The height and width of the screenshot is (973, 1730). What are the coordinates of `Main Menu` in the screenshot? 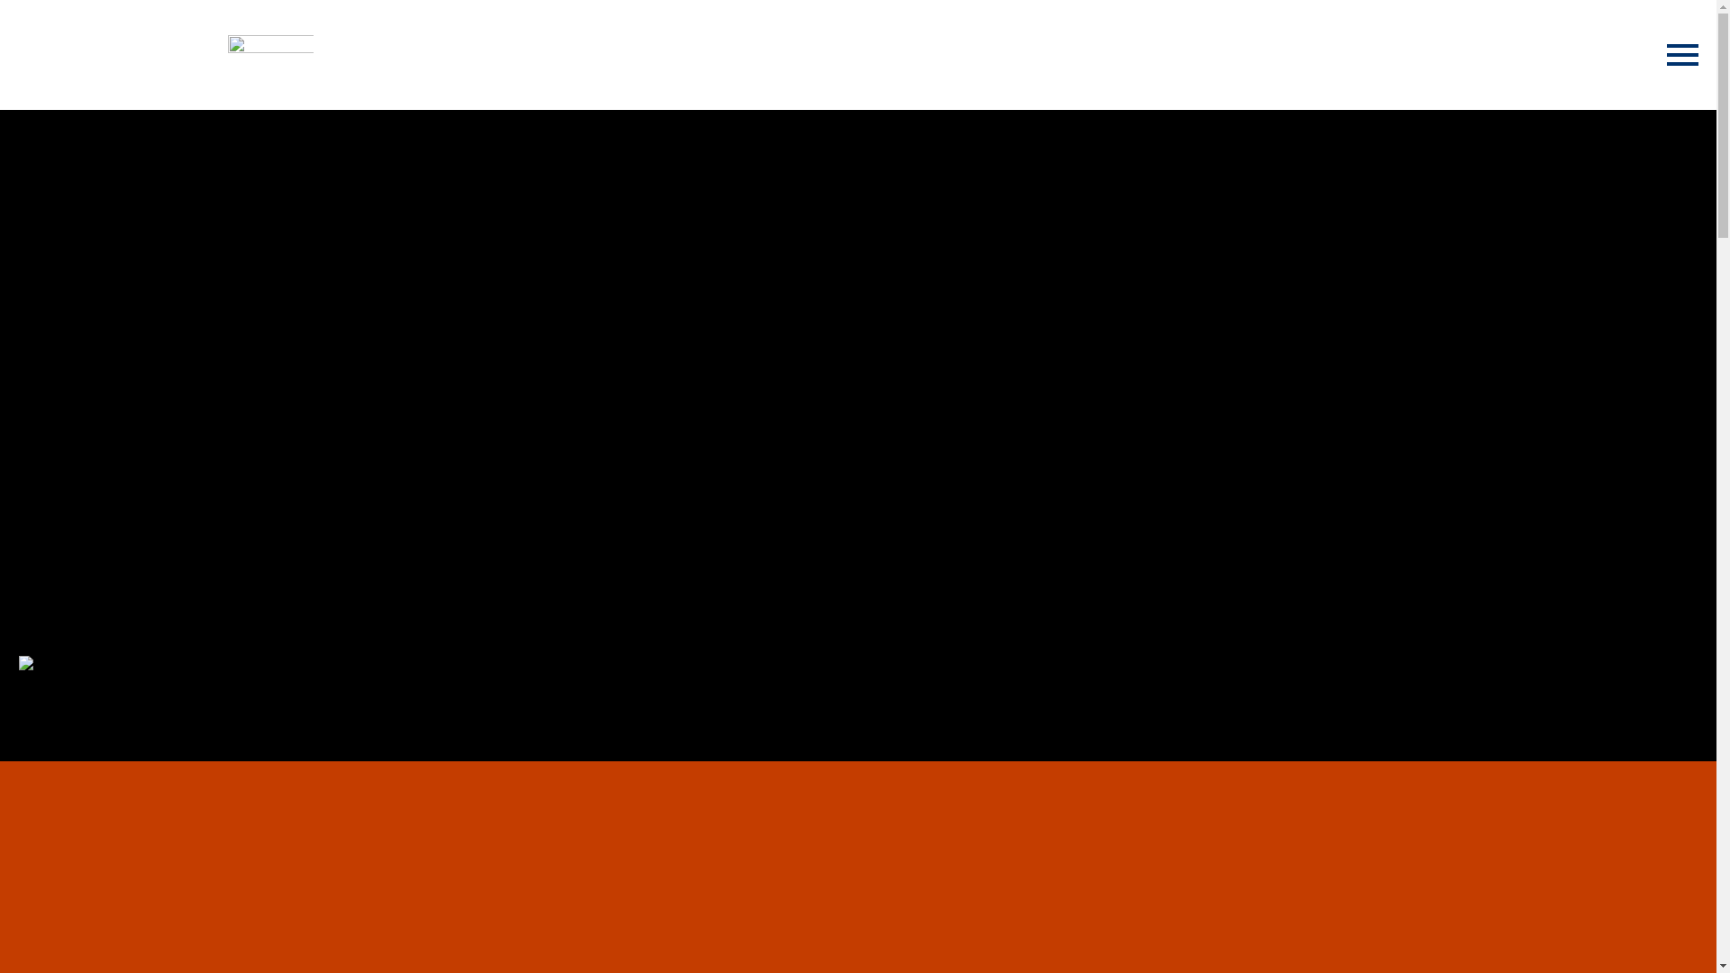 It's located at (1683, 54).